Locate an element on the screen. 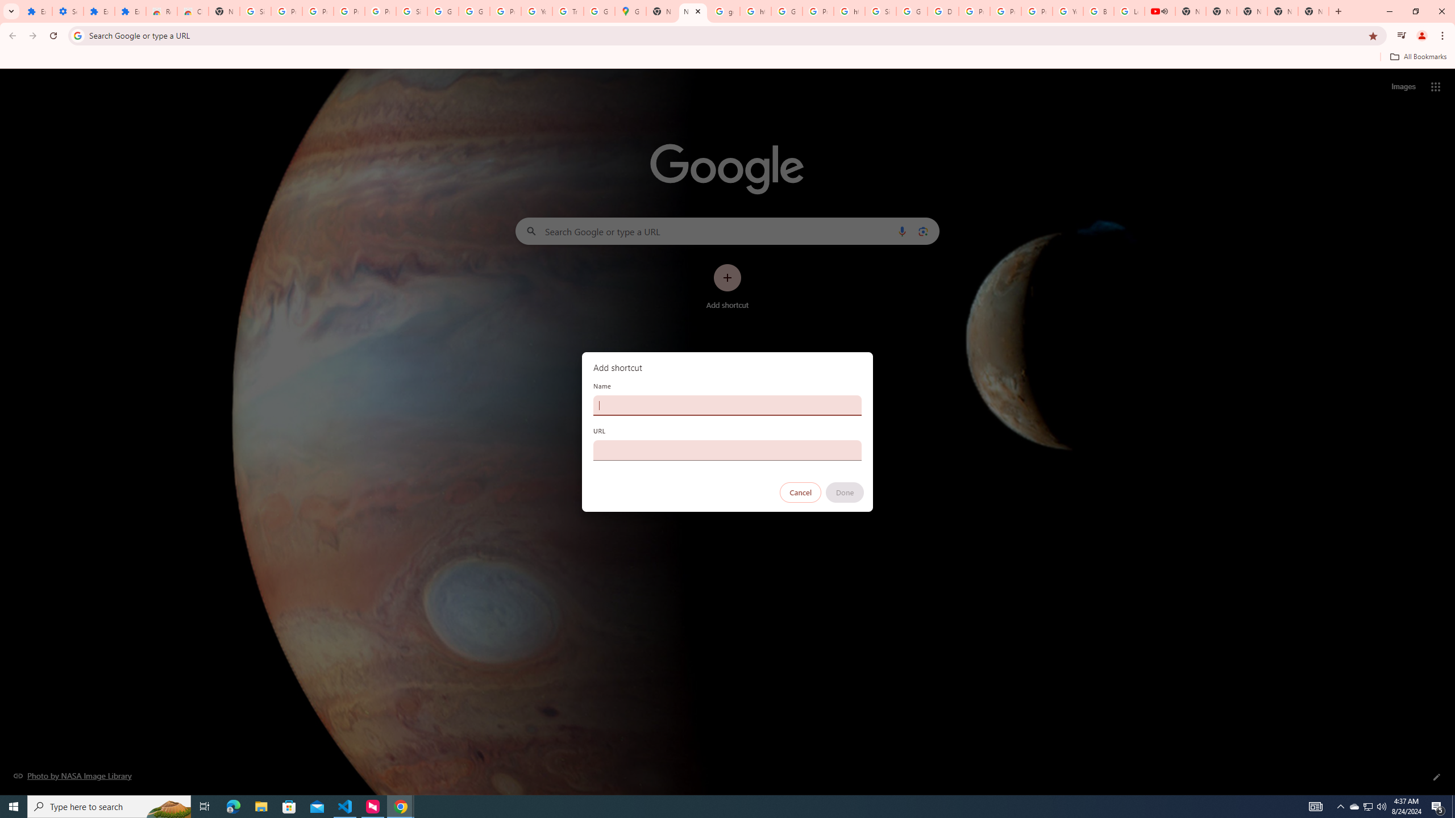  Sign in - Google Accounts is located at coordinates (881, 11).